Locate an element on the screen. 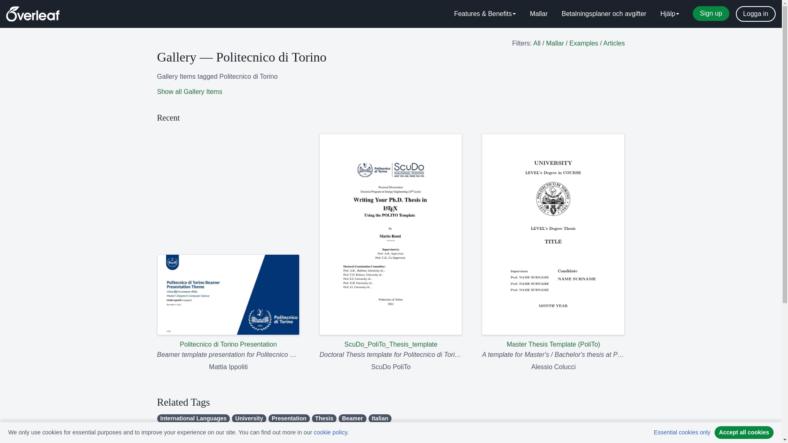  Sign up is located at coordinates (711, 13).